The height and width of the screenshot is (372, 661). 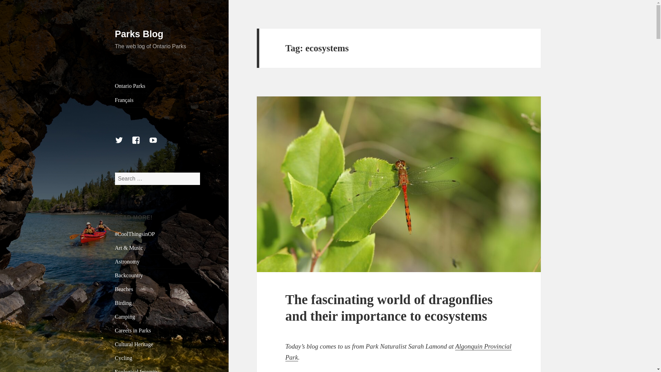 What do you see at coordinates (134, 344) in the screenshot?
I see `Cultural Heritage` at bounding box center [134, 344].